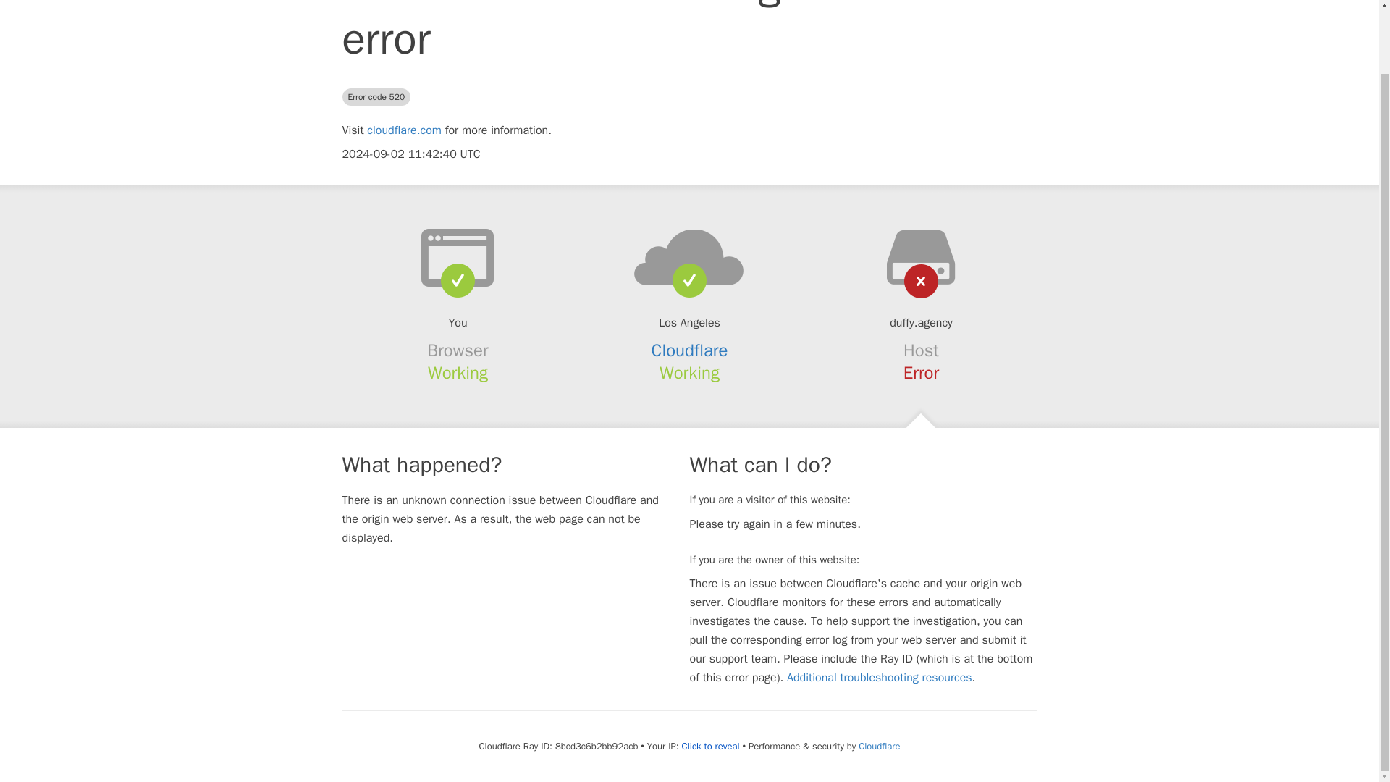  What do you see at coordinates (879, 678) in the screenshot?
I see `Additional troubleshooting resources` at bounding box center [879, 678].